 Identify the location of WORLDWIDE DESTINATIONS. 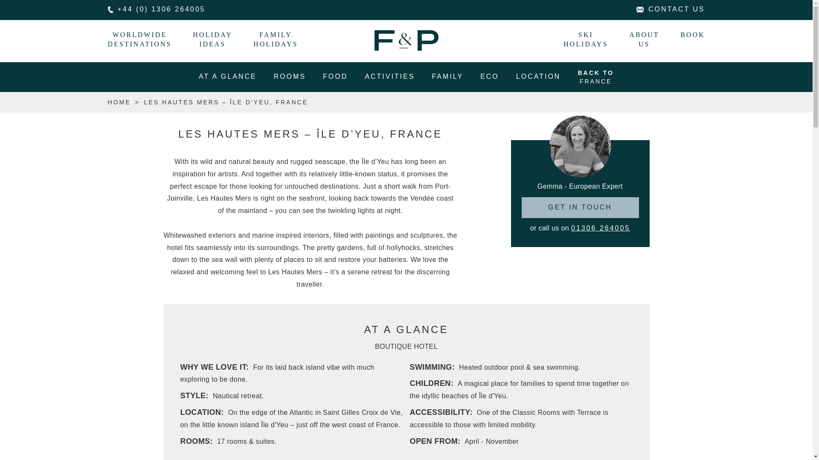
(144, 39).